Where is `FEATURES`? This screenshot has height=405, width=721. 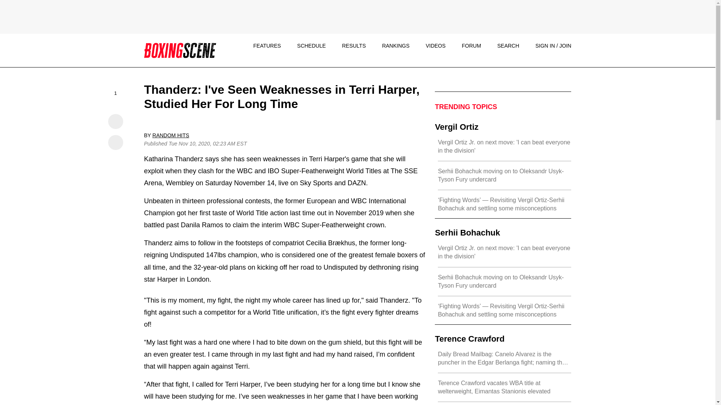
FEATURES is located at coordinates (267, 46).